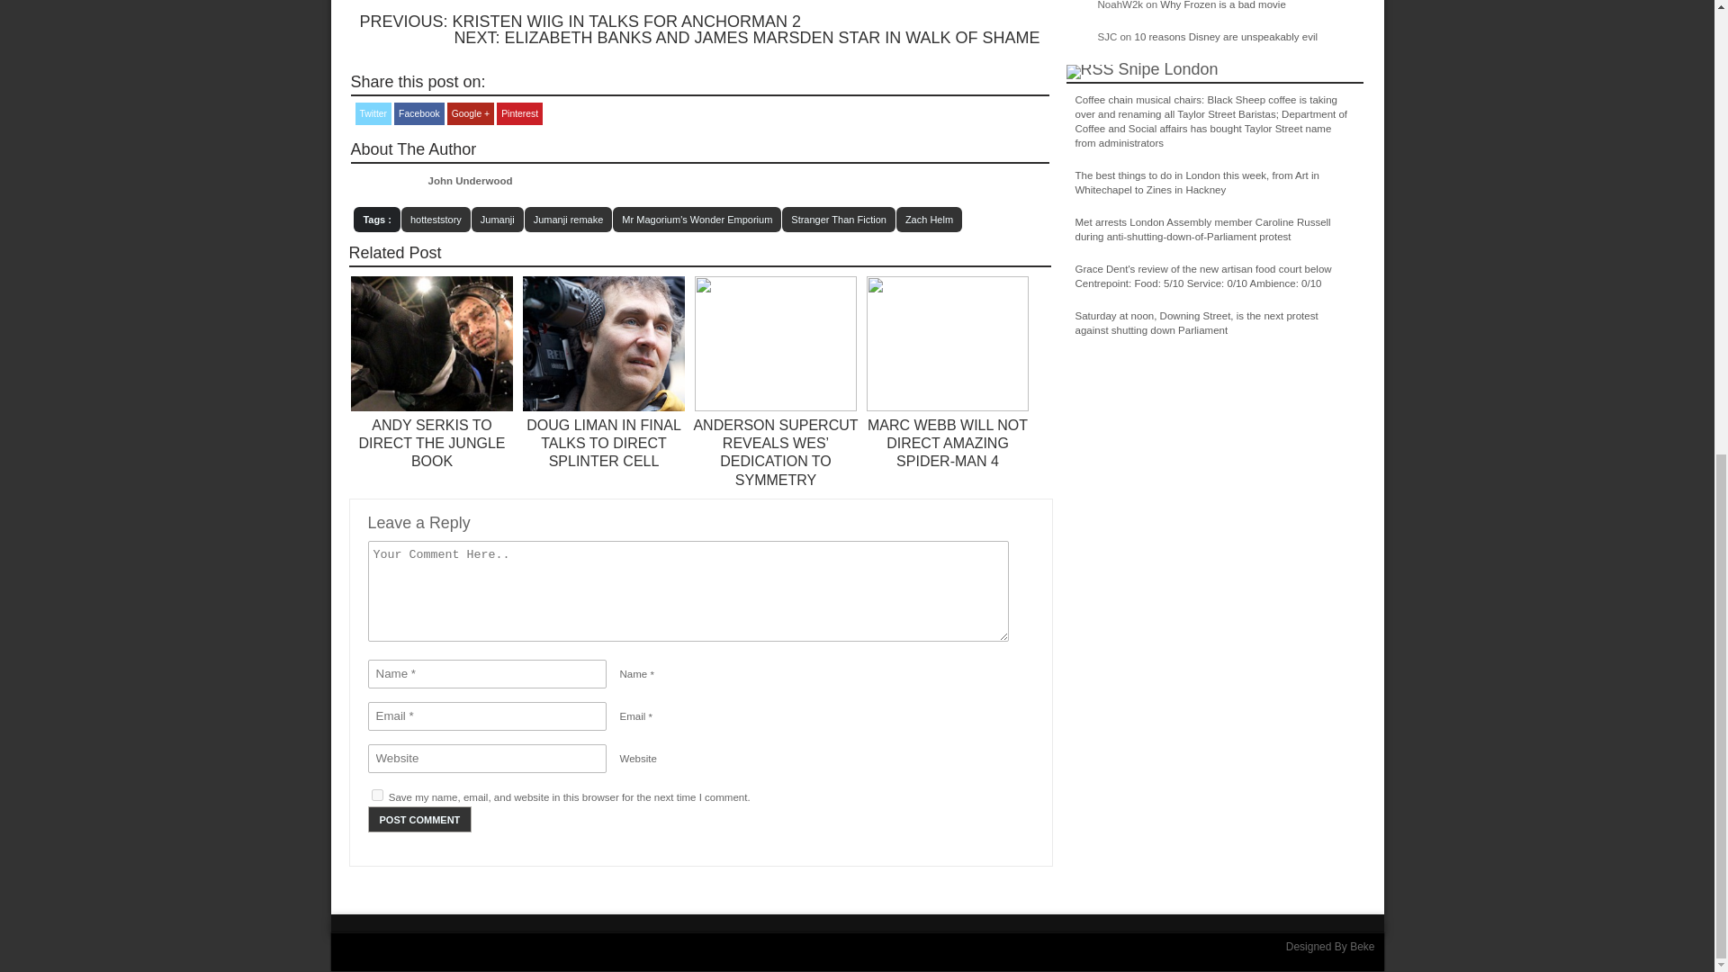 Image resolution: width=1728 pixels, height=972 pixels. I want to click on Jumanji, so click(497, 220).